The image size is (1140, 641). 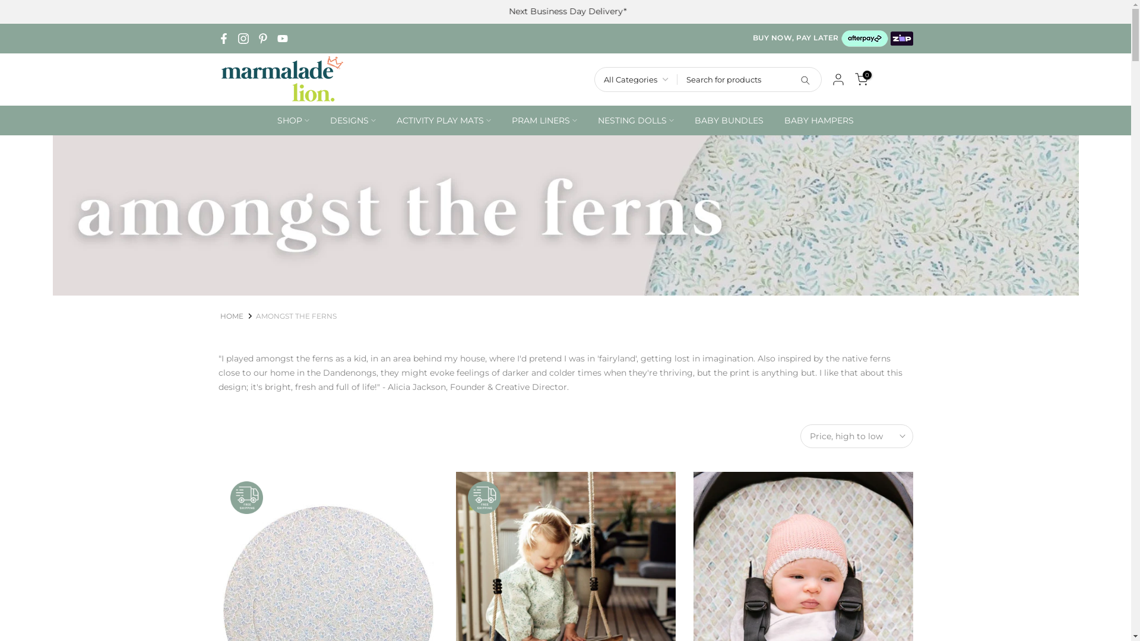 I want to click on Follow on Facebook, so click(x=224, y=39).